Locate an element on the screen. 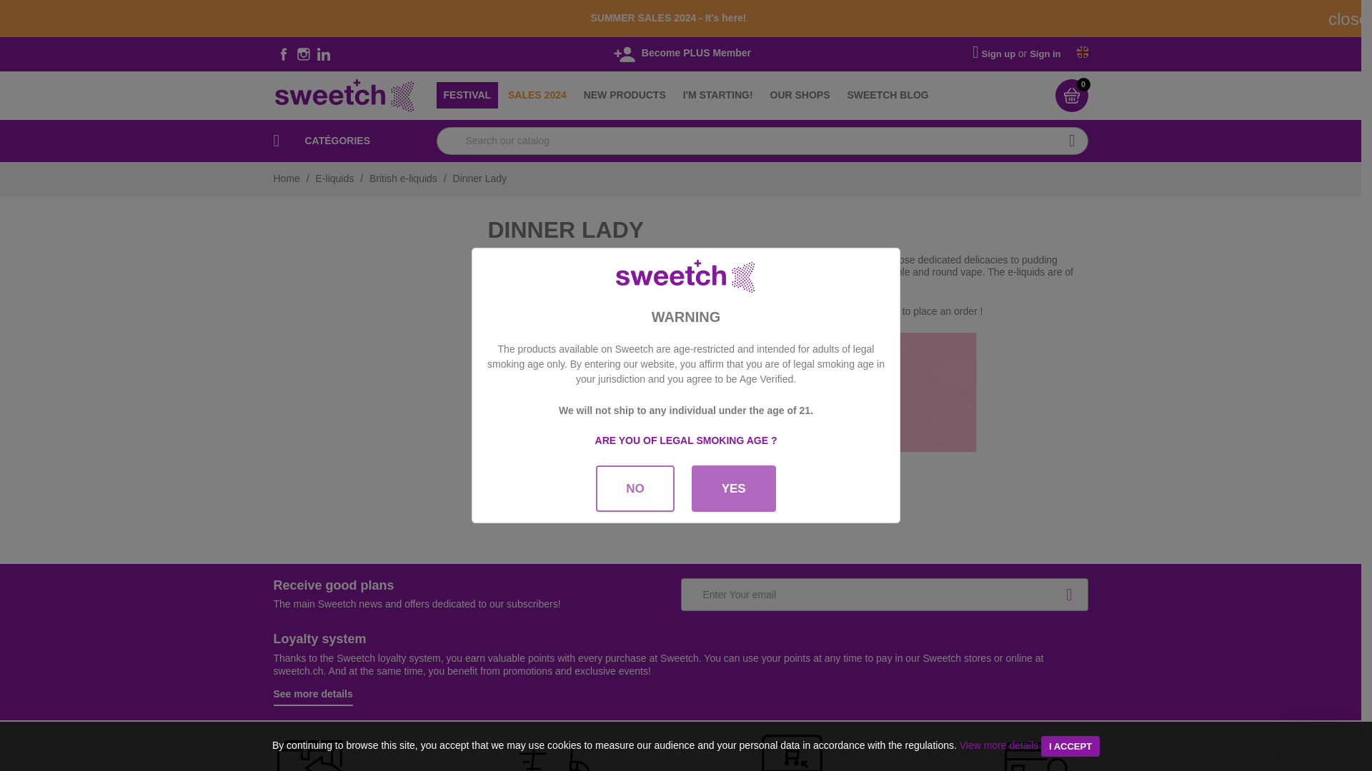  See more details on our loyalty system is located at coordinates (313, 697).